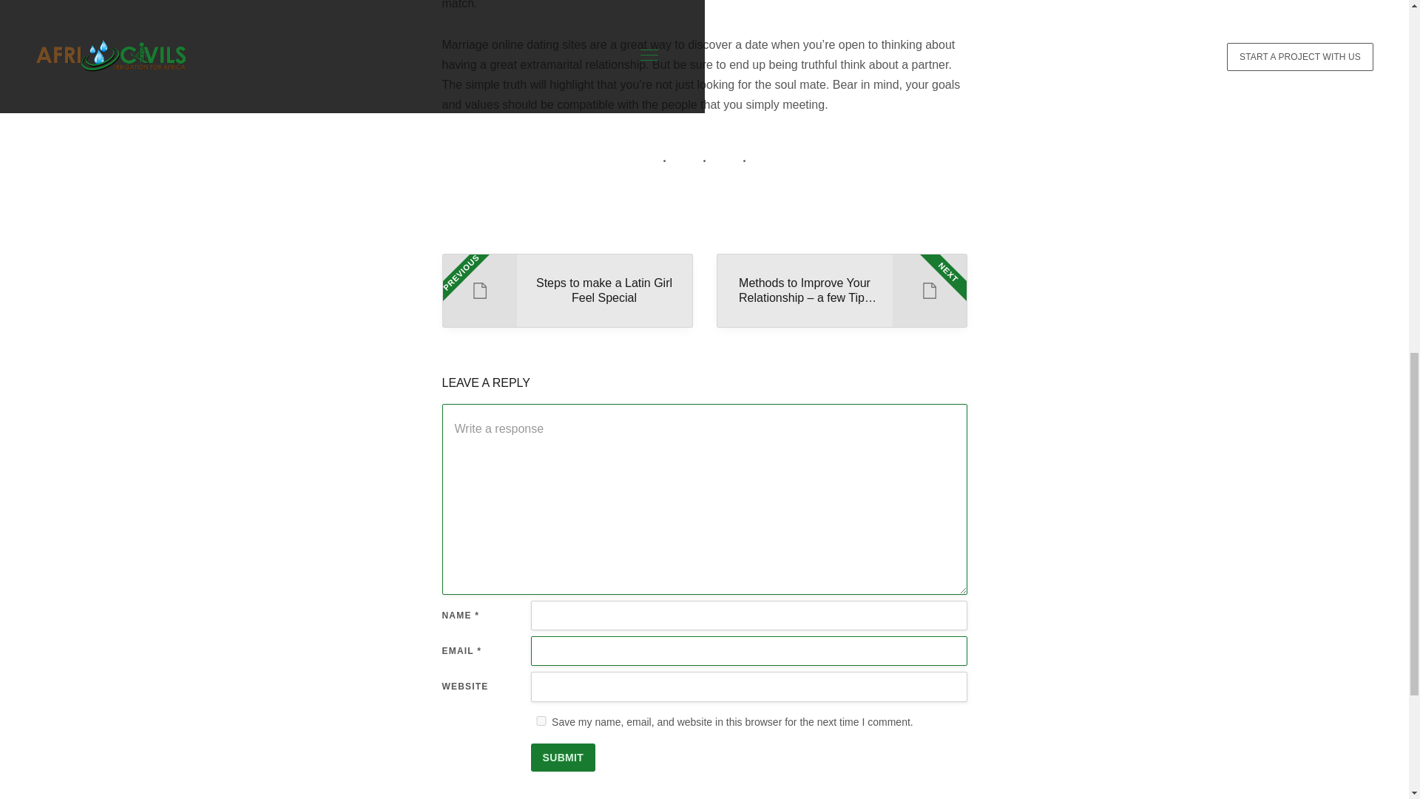 This screenshot has width=1420, height=799. Describe the element at coordinates (564, 758) in the screenshot. I see `Submit` at that location.